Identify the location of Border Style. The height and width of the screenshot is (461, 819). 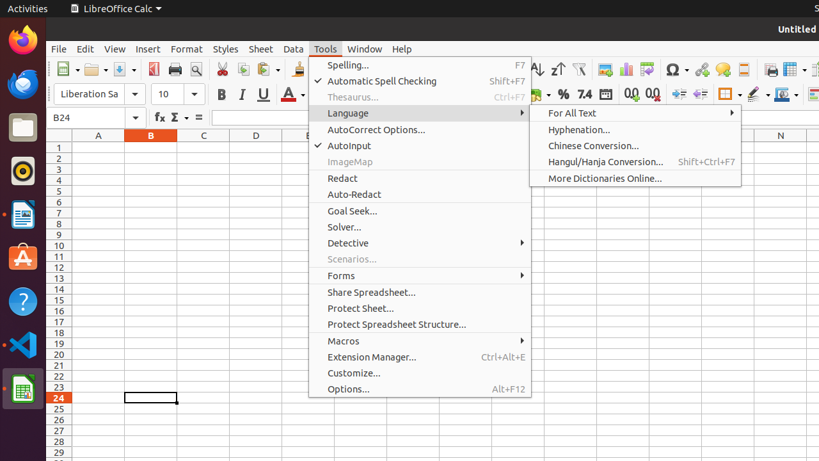
(758, 95).